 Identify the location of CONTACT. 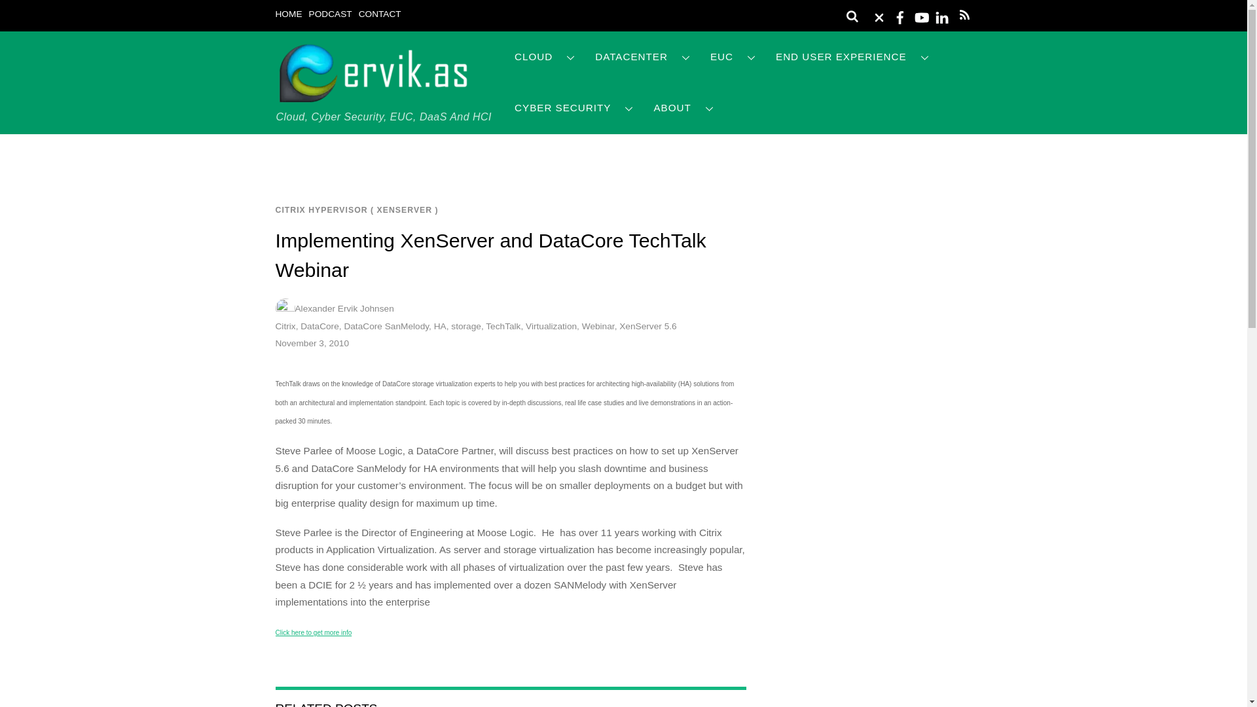
(380, 14).